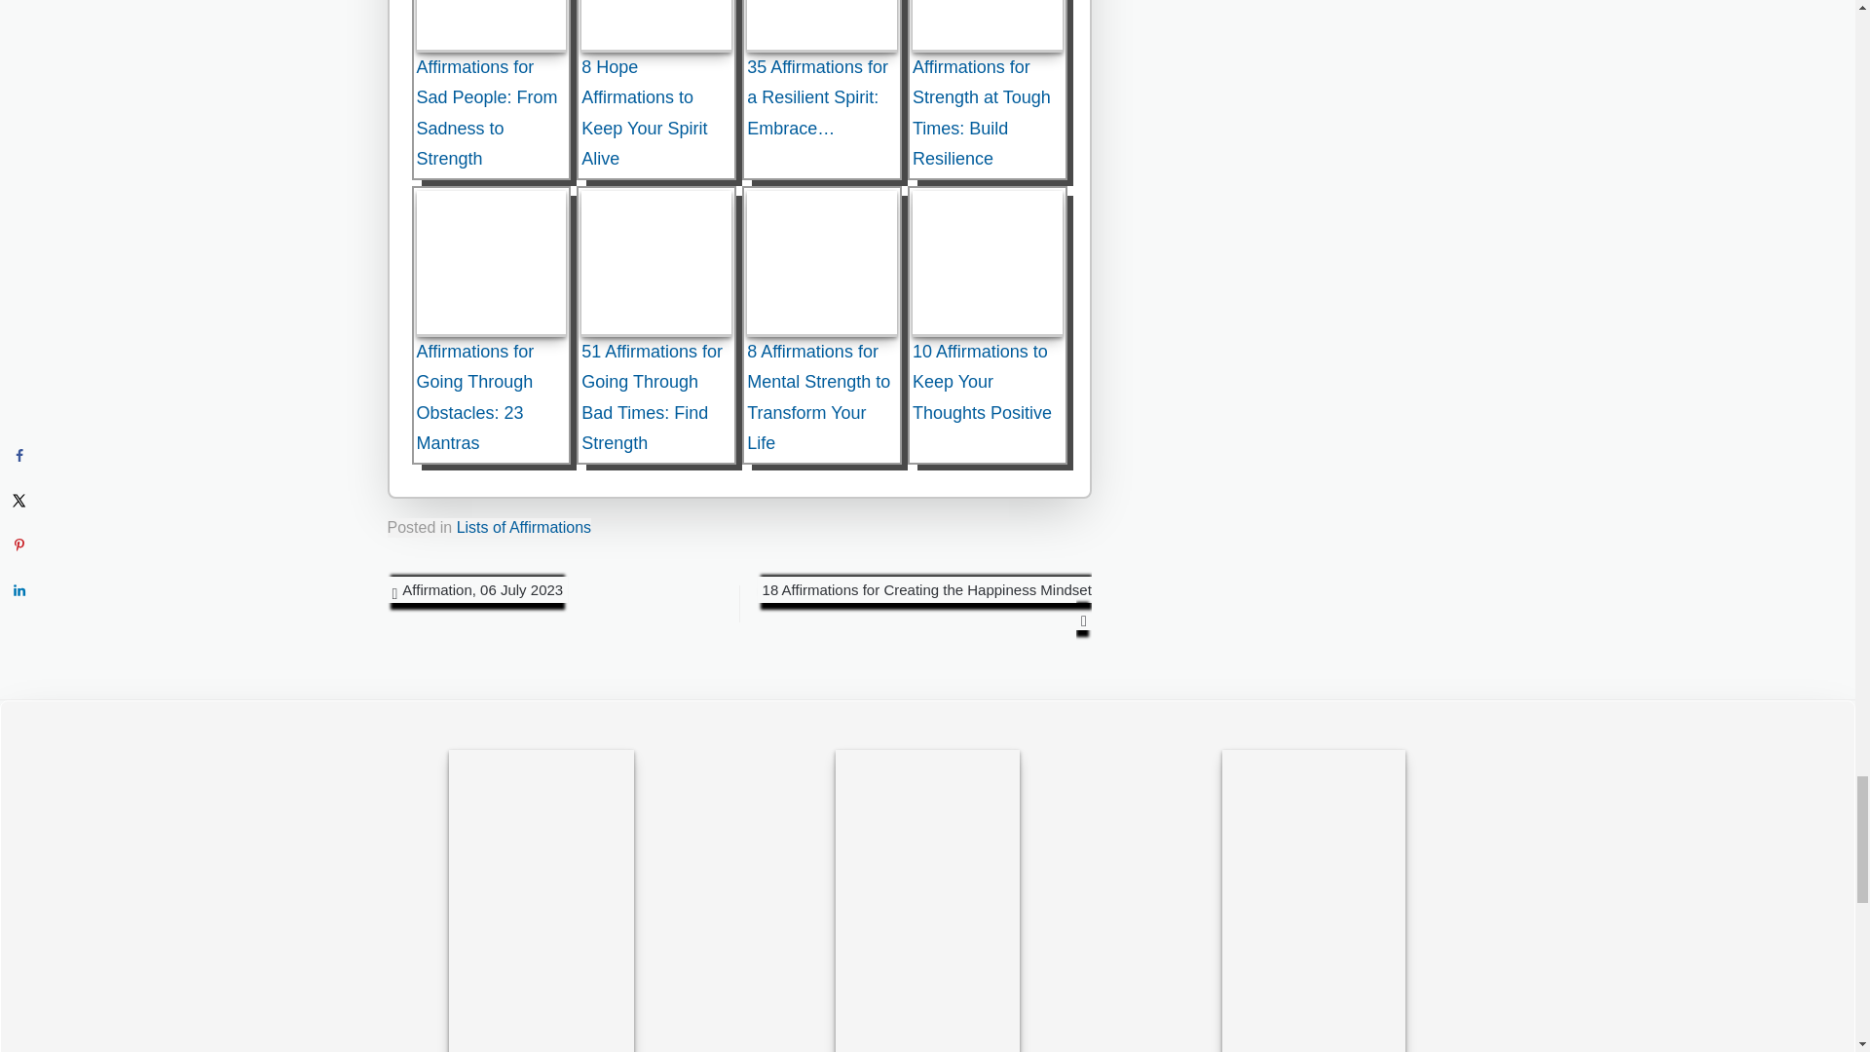 This screenshot has width=1870, height=1052. Describe the element at coordinates (656, 26) in the screenshot. I see `8 Hope Affirmations to Keep Your Spirit Alive` at that location.